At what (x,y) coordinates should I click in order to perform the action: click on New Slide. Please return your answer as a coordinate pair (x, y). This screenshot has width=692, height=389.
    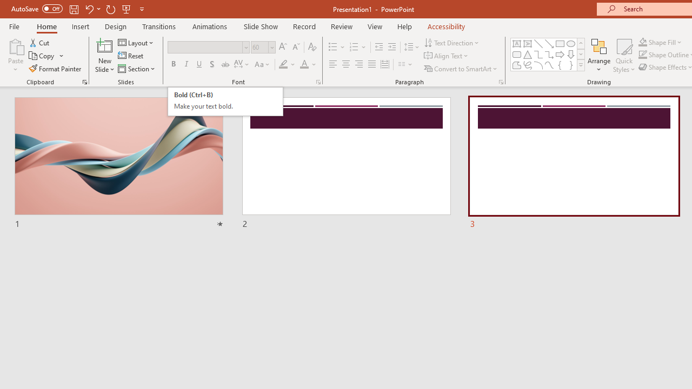
    Looking at the image, I should click on (105, 55).